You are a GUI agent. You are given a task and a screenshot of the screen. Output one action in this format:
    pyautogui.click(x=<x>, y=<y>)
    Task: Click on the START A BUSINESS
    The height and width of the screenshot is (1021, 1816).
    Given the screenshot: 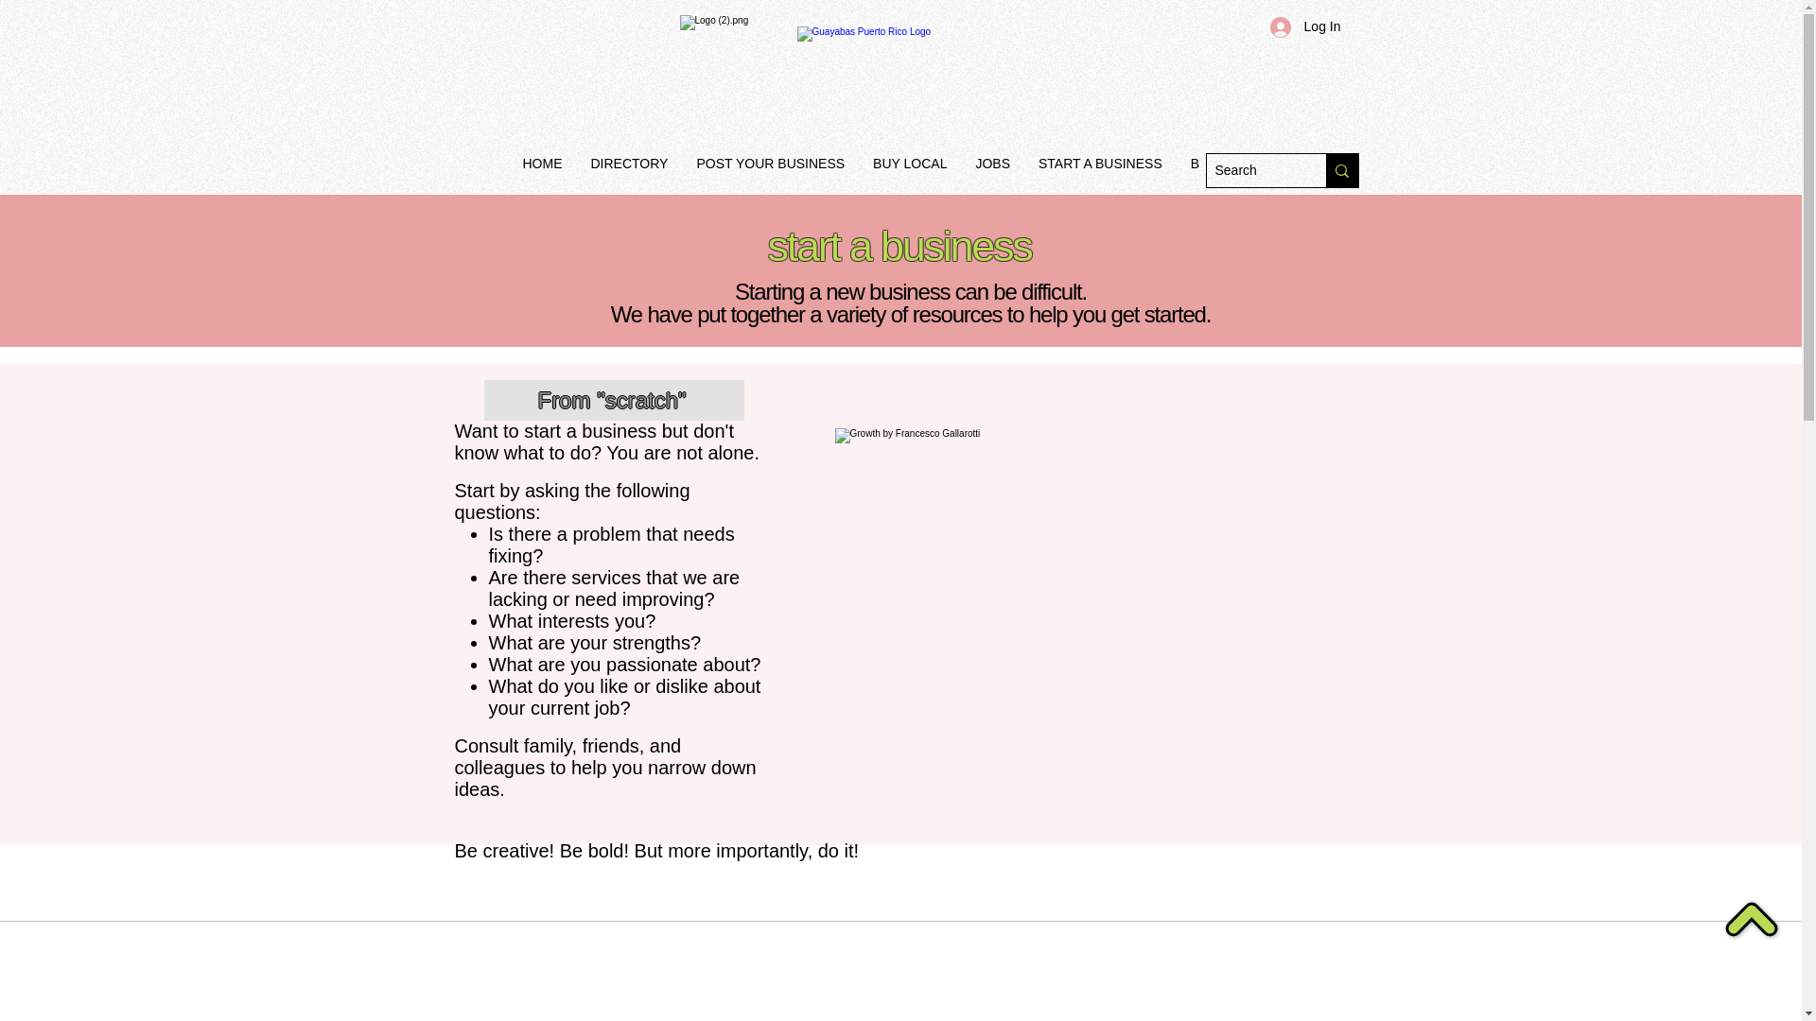 What is the action you would take?
    pyautogui.click(x=1100, y=172)
    